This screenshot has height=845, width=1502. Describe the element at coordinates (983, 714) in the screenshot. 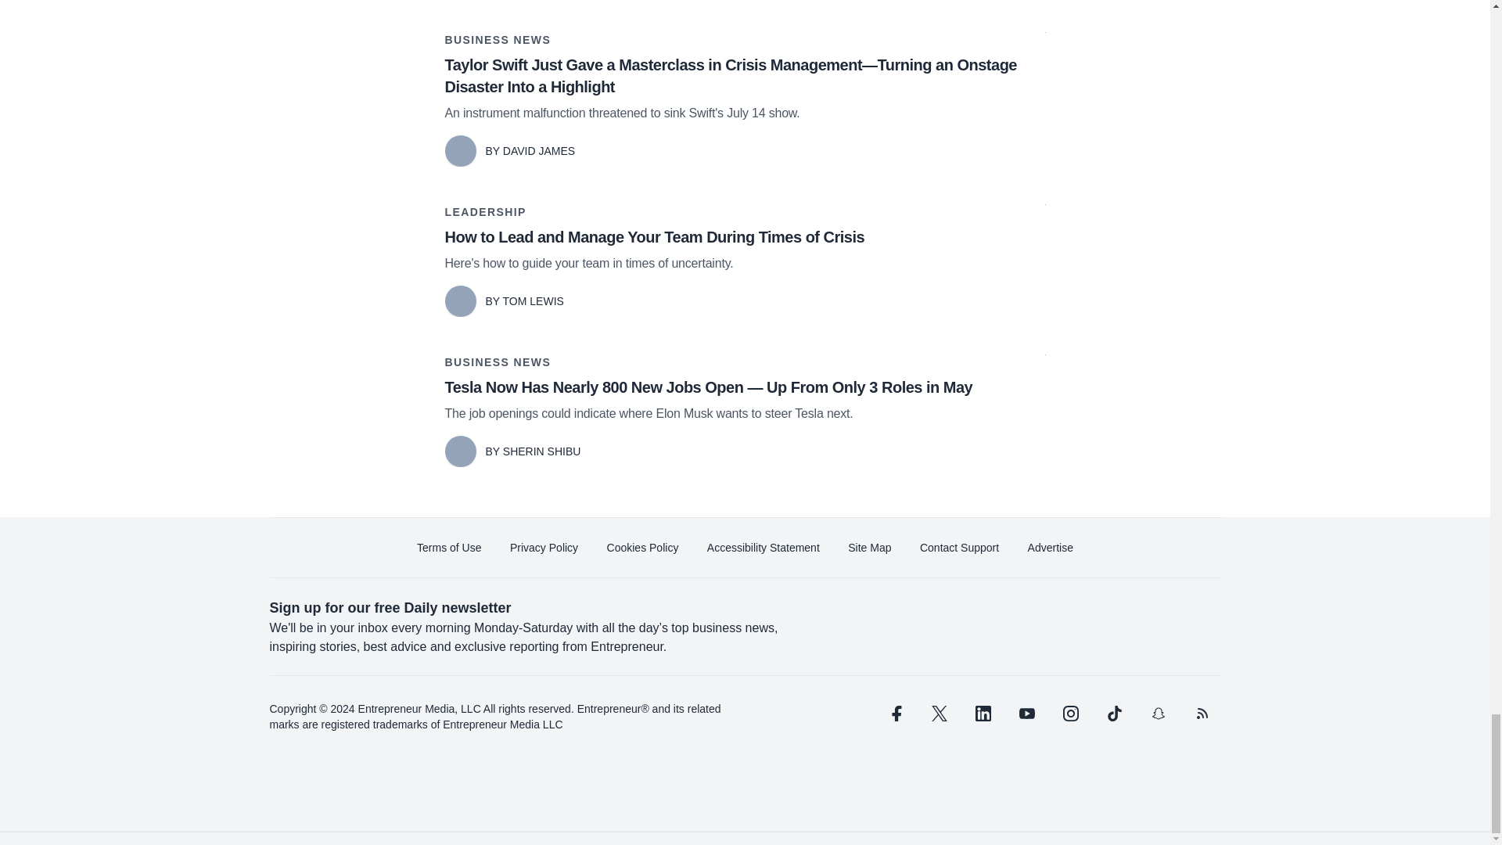

I see `linkedin` at that location.